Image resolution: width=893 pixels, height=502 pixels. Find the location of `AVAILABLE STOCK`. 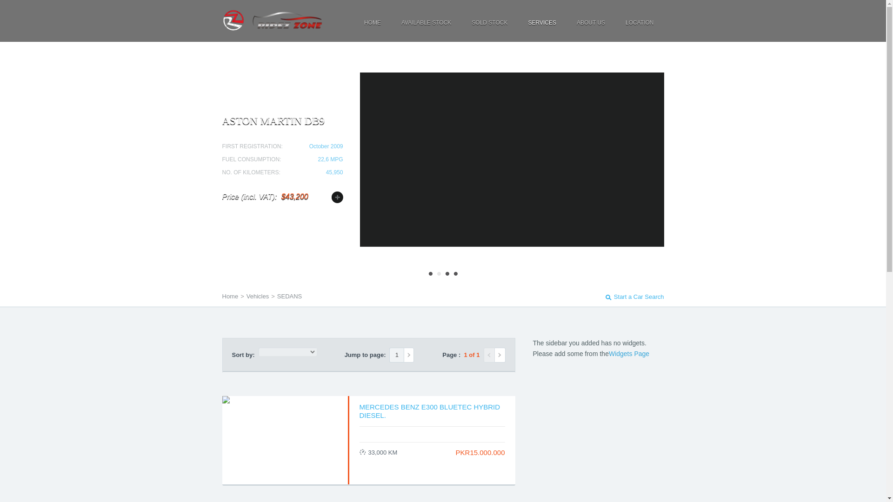

AVAILABLE STOCK is located at coordinates (426, 23).